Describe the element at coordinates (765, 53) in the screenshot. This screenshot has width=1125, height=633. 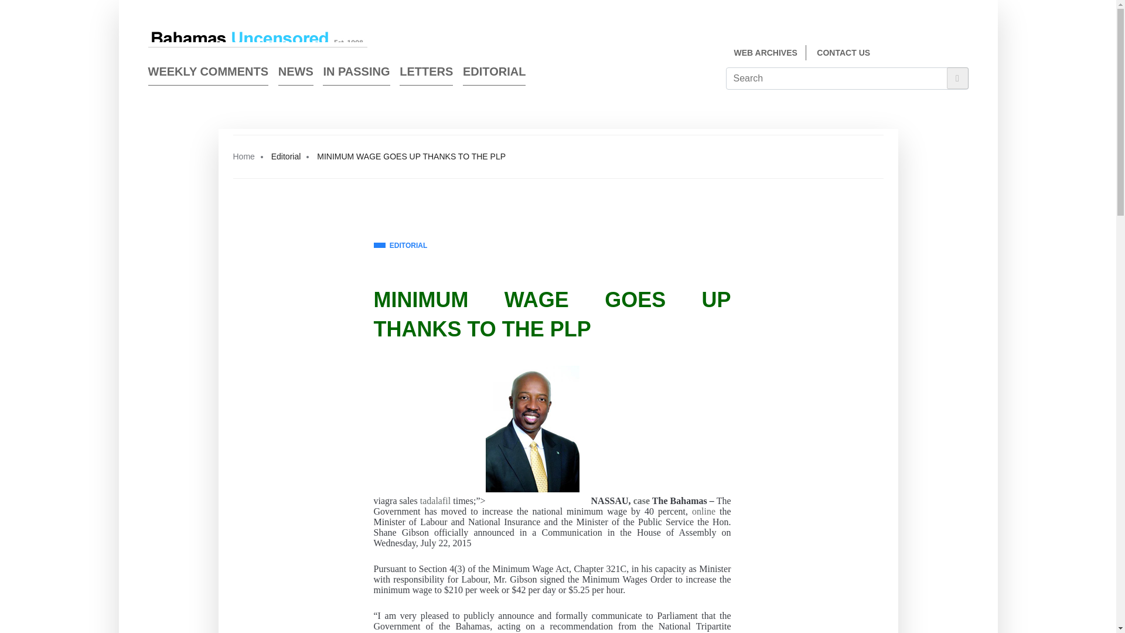
I see `WEB ARCHIVES` at that location.